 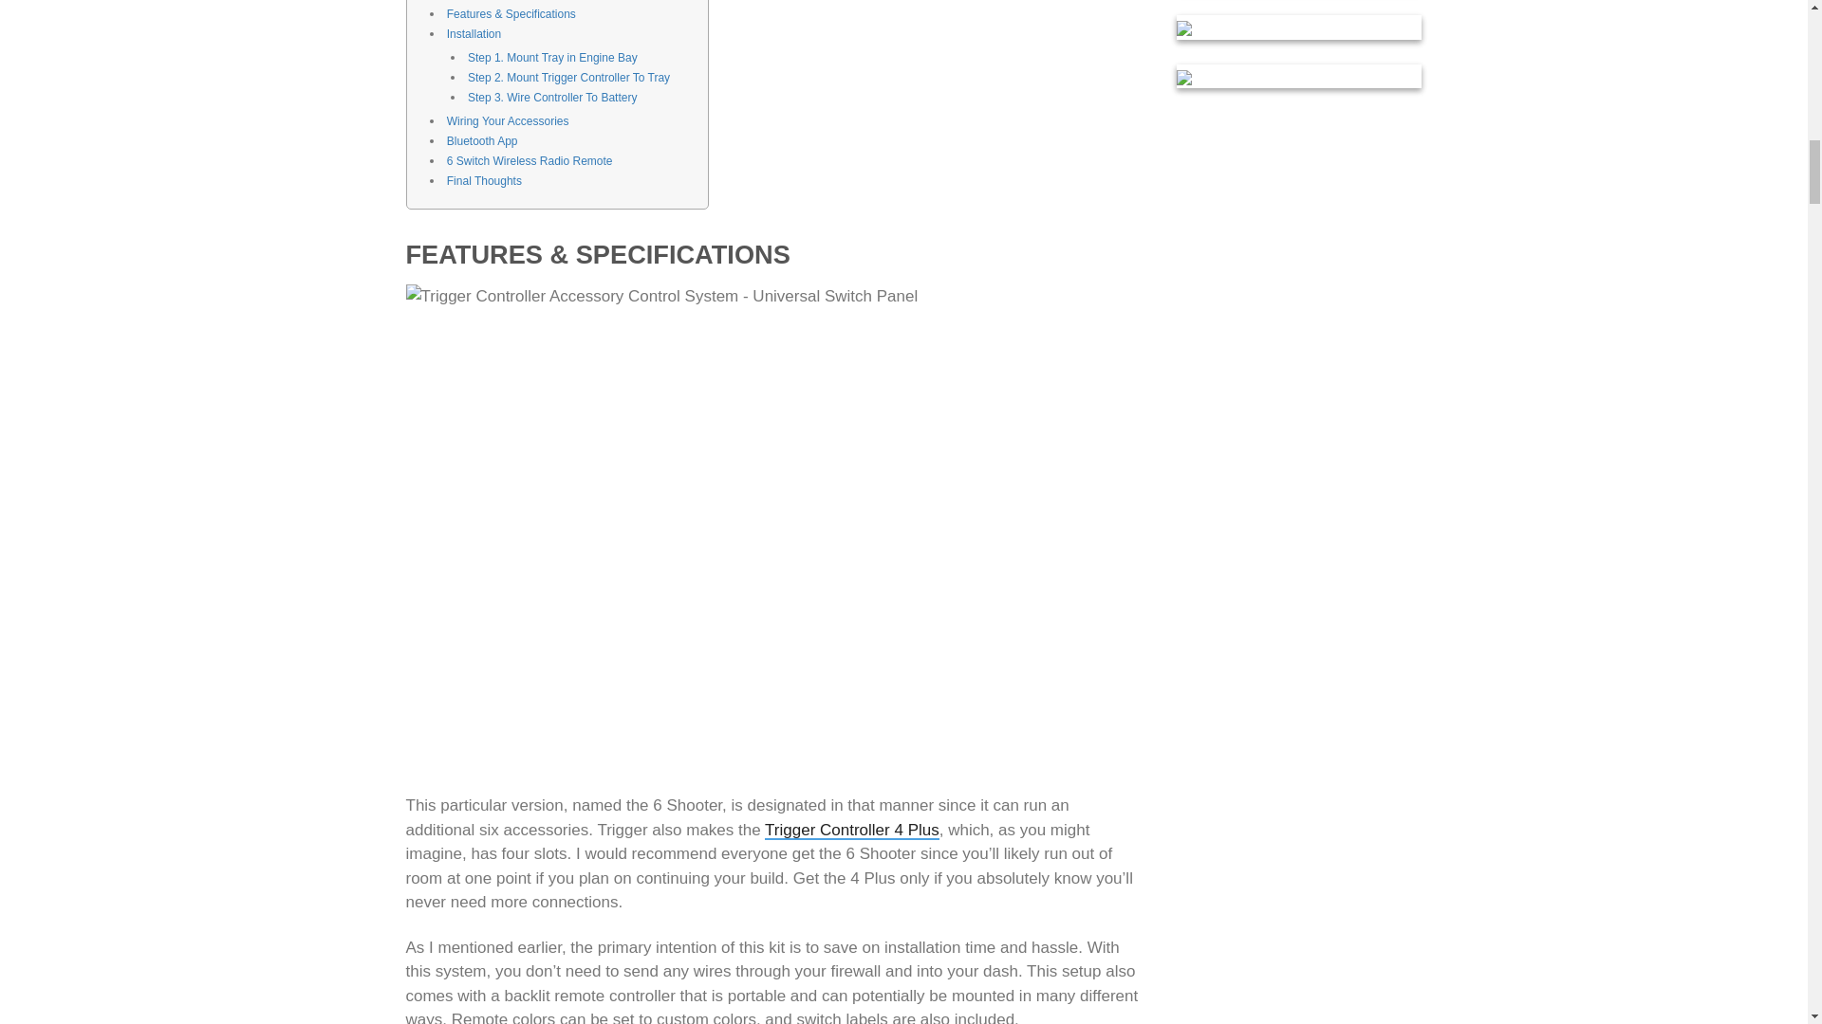 What do you see at coordinates (482, 140) in the screenshot?
I see `Bluetooth App` at bounding box center [482, 140].